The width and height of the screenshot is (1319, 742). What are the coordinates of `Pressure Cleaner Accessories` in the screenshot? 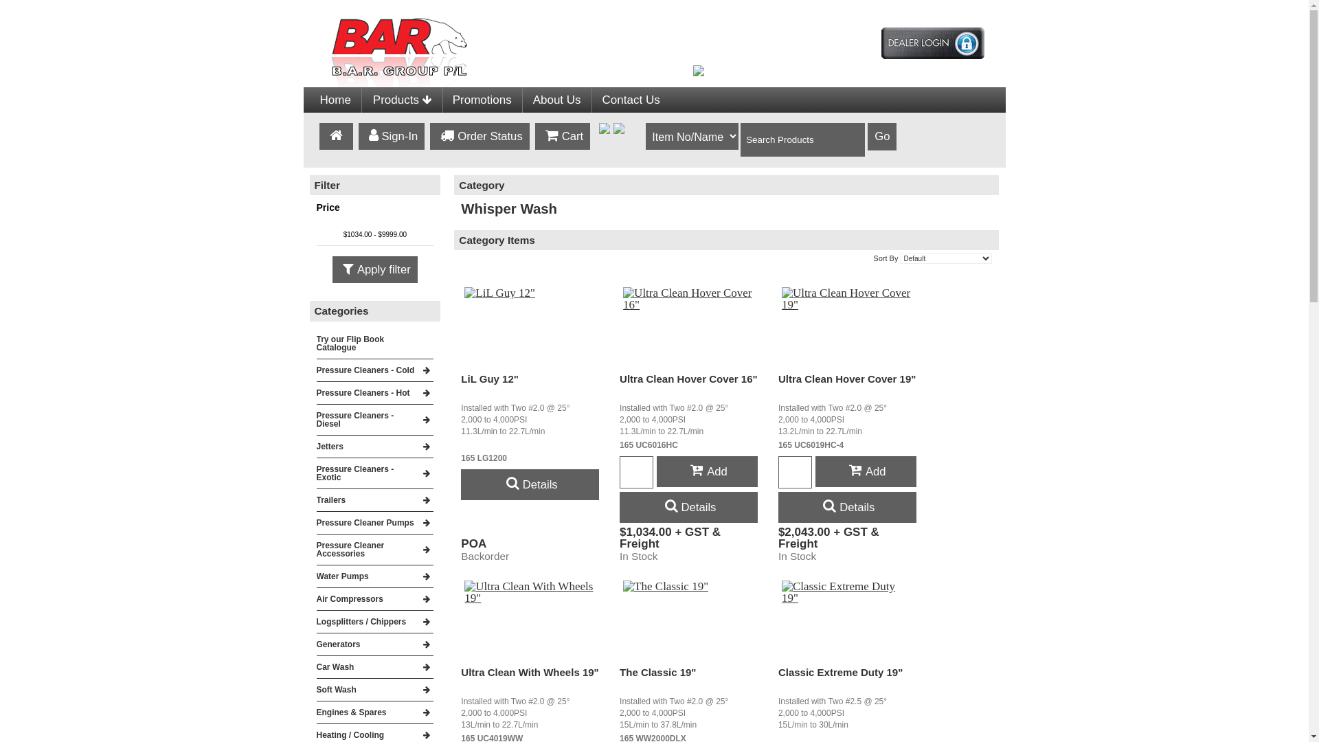 It's located at (375, 550).